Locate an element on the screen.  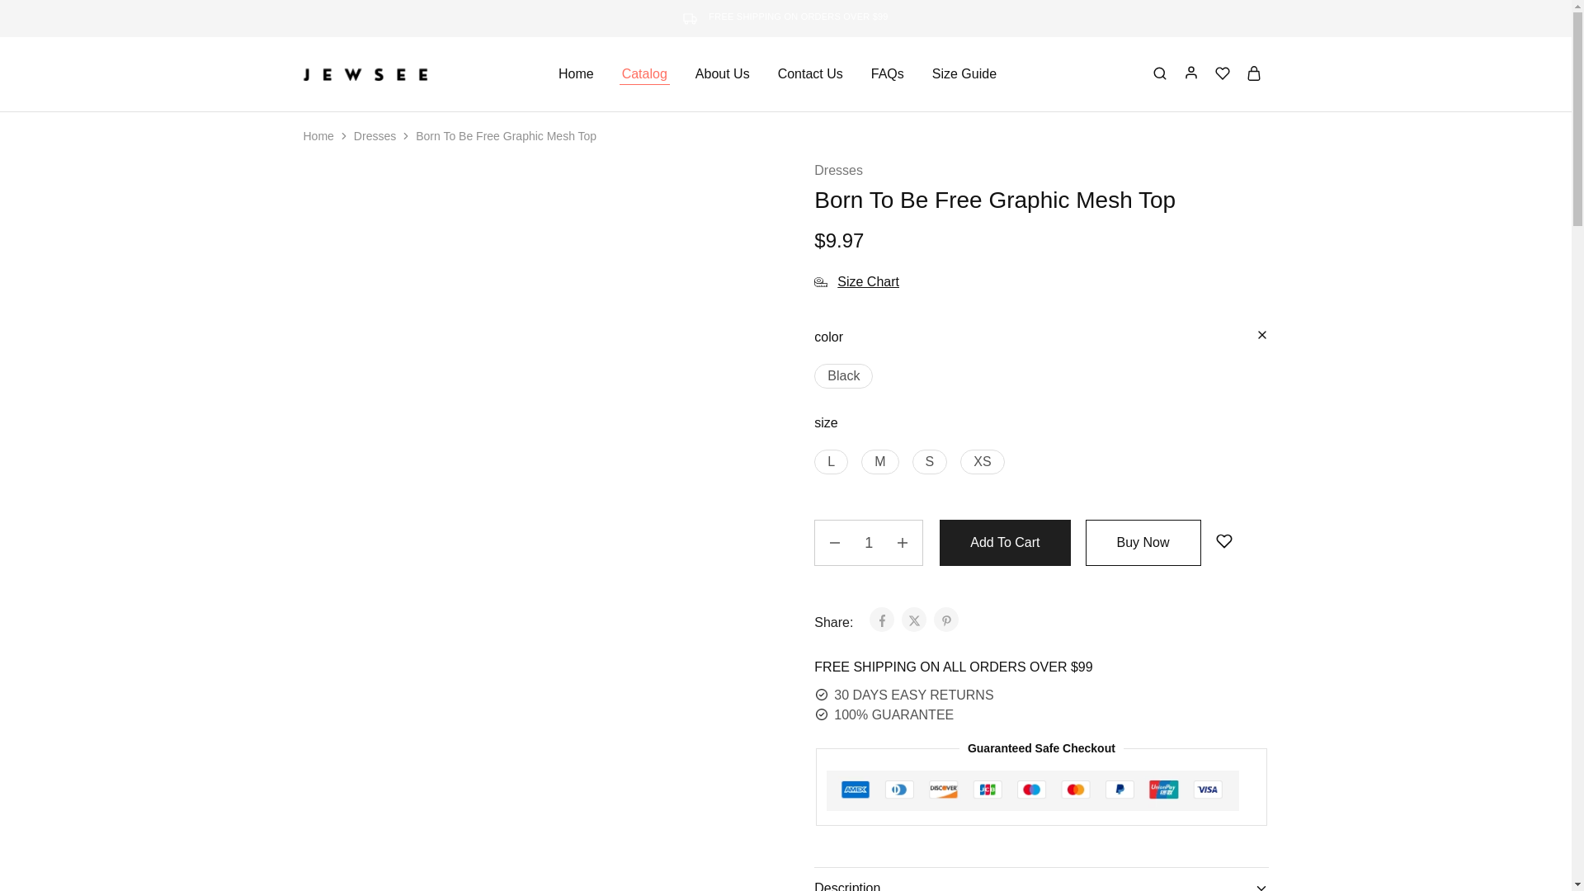
Catalog is located at coordinates (644, 74).